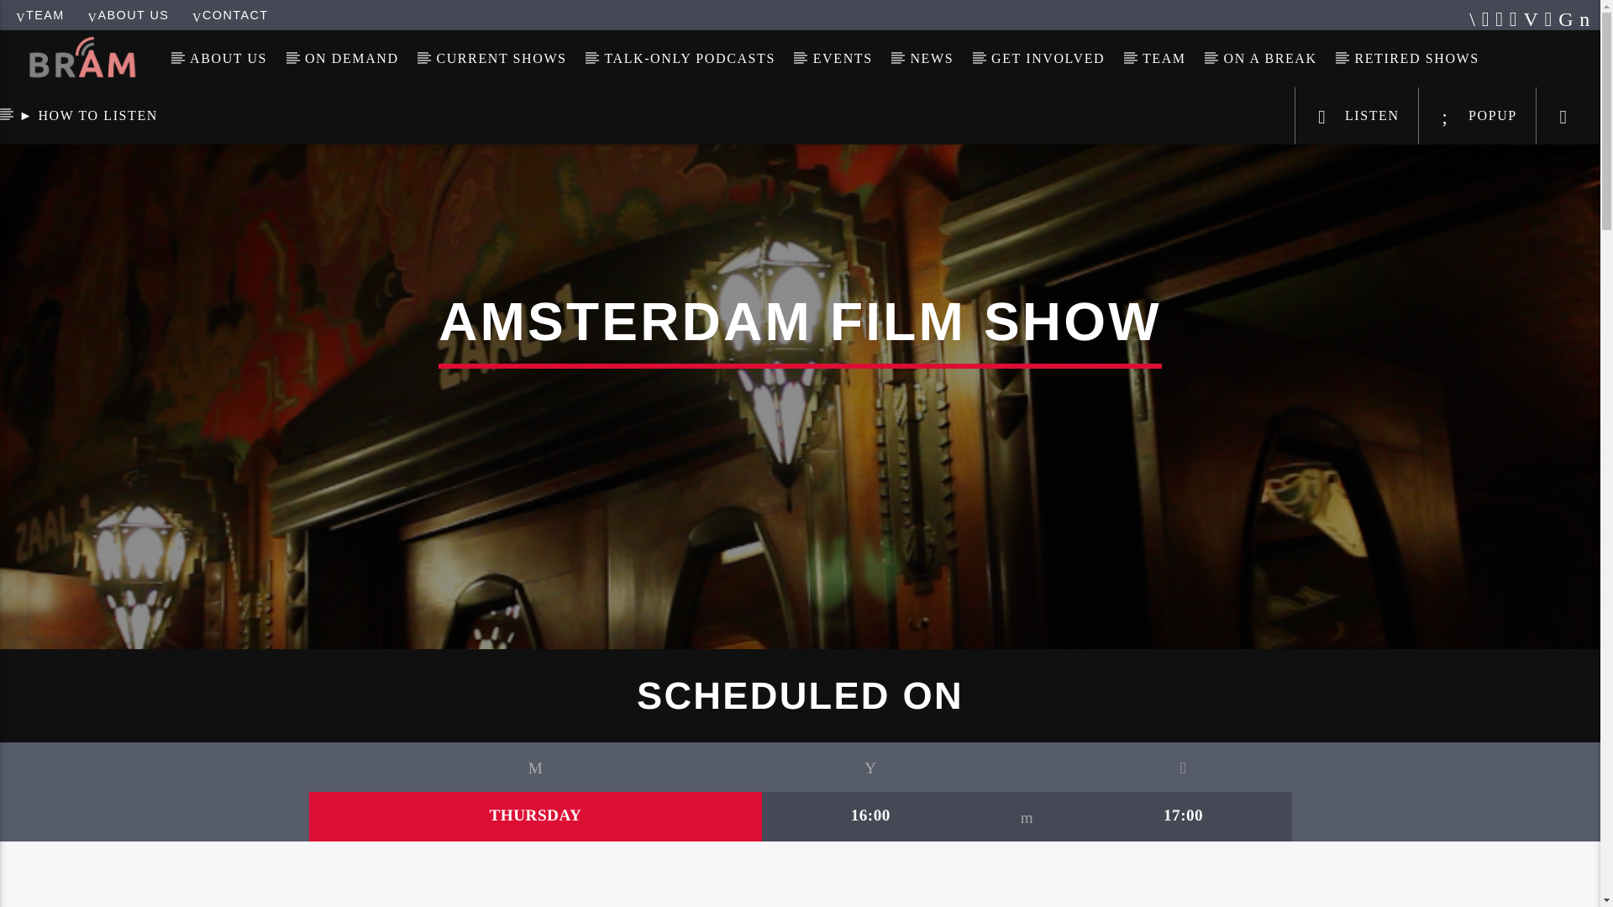 This screenshot has width=1613, height=907. Describe the element at coordinates (129, 14) in the screenshot. I see `ABOUT US` at that location.